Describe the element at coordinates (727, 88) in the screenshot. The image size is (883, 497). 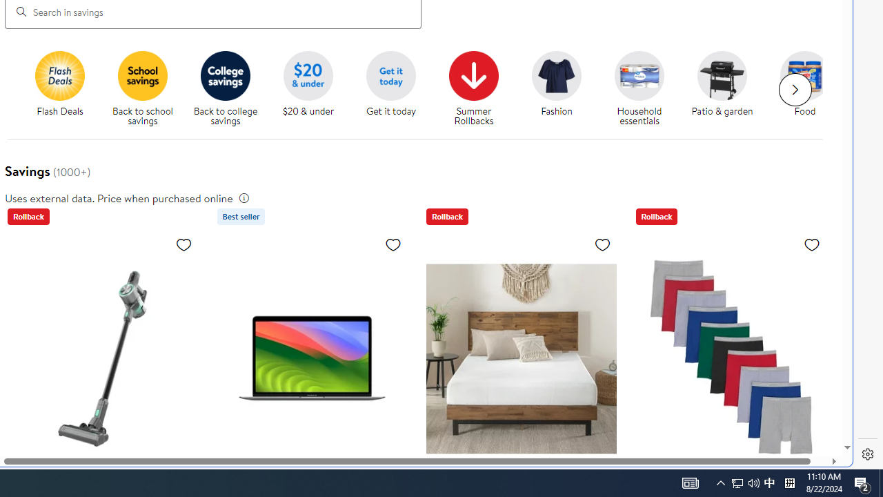
I see `Patio & garden` at that location.